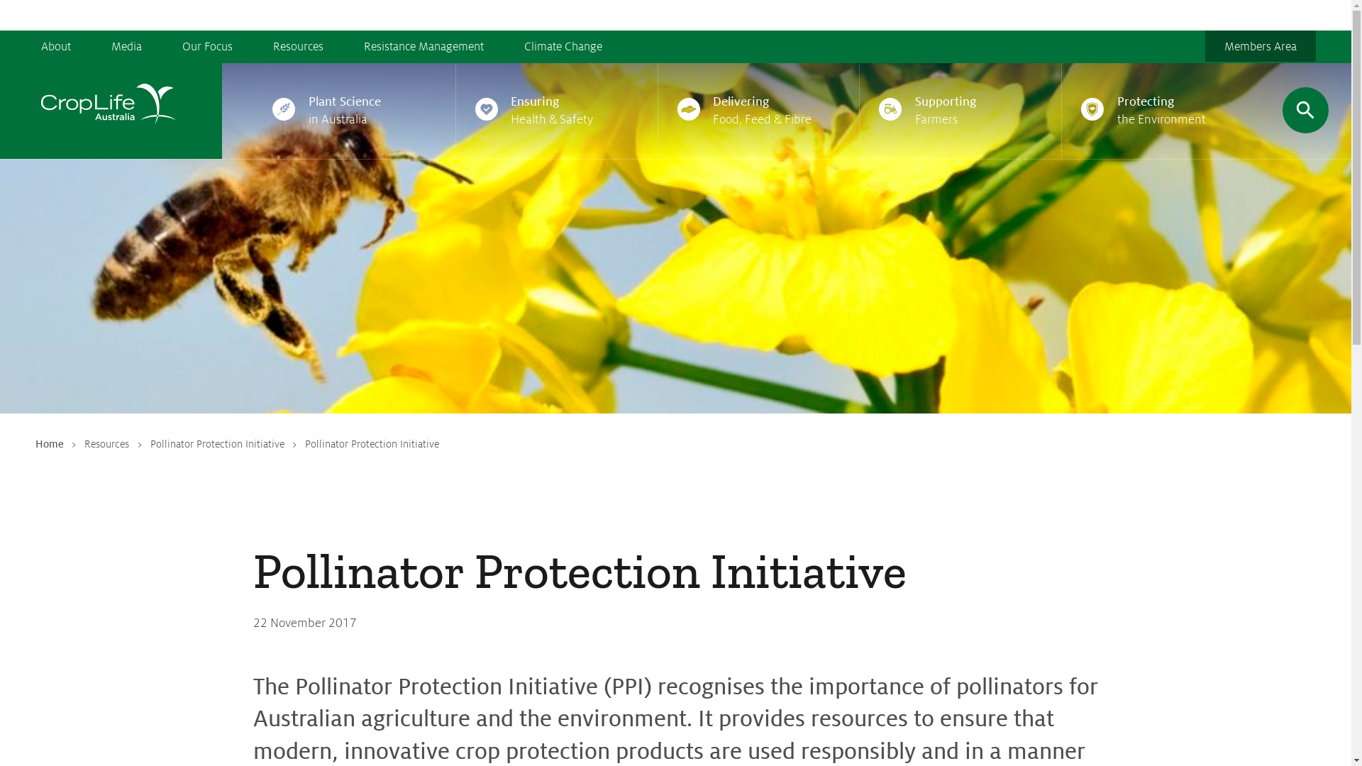  What do you see at coordinates (65, 46) in the screenshot?
I see `About` at bounding box center [65, 46].